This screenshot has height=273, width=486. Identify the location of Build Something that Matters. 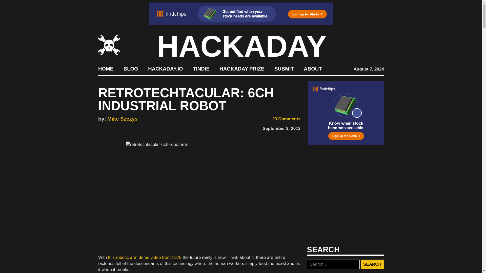
(242, 68).